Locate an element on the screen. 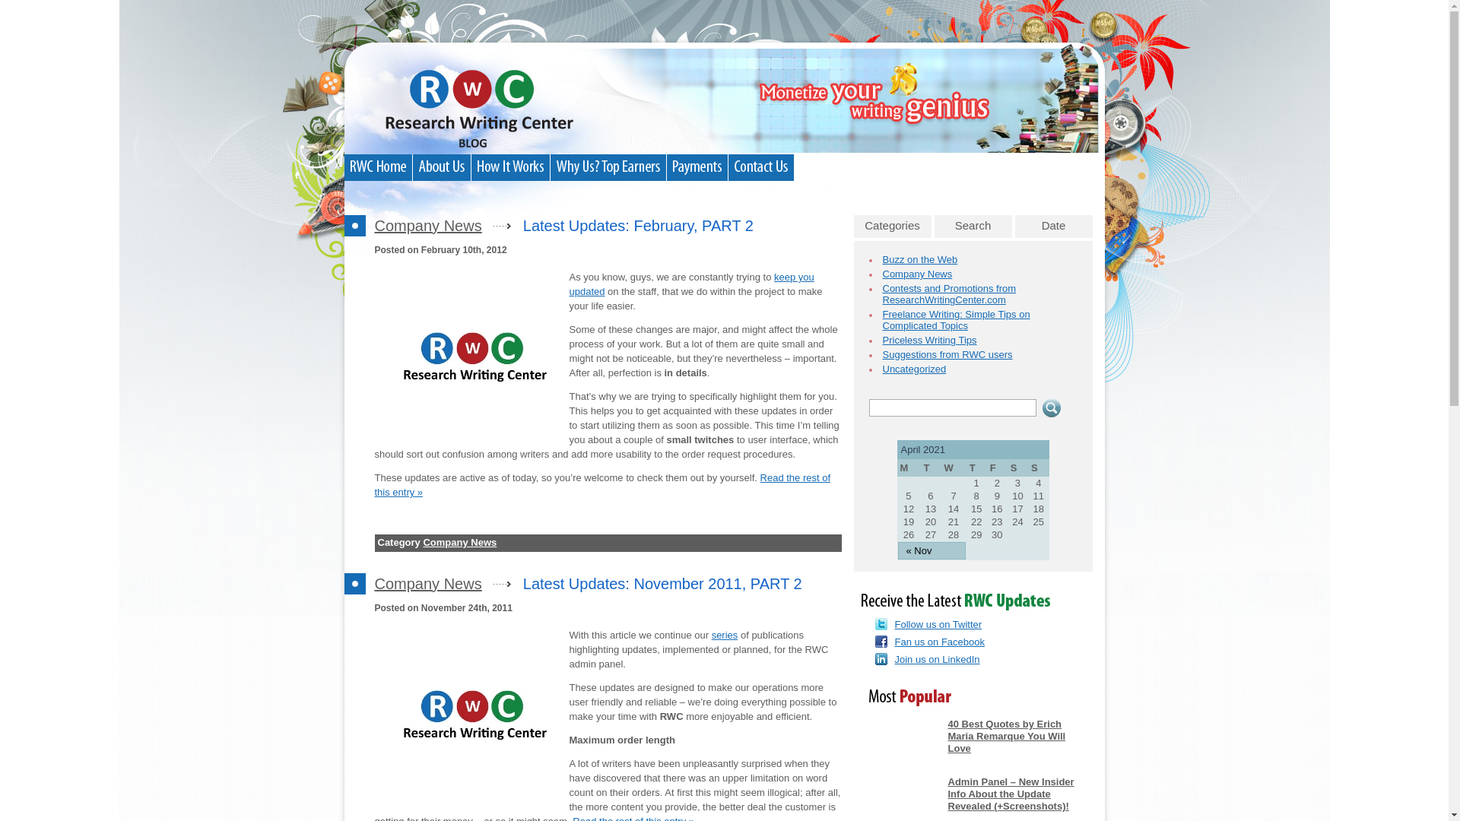 The height and width of the screenshot is (821, 1460). RWC Home is located at coordinates (377, 166).